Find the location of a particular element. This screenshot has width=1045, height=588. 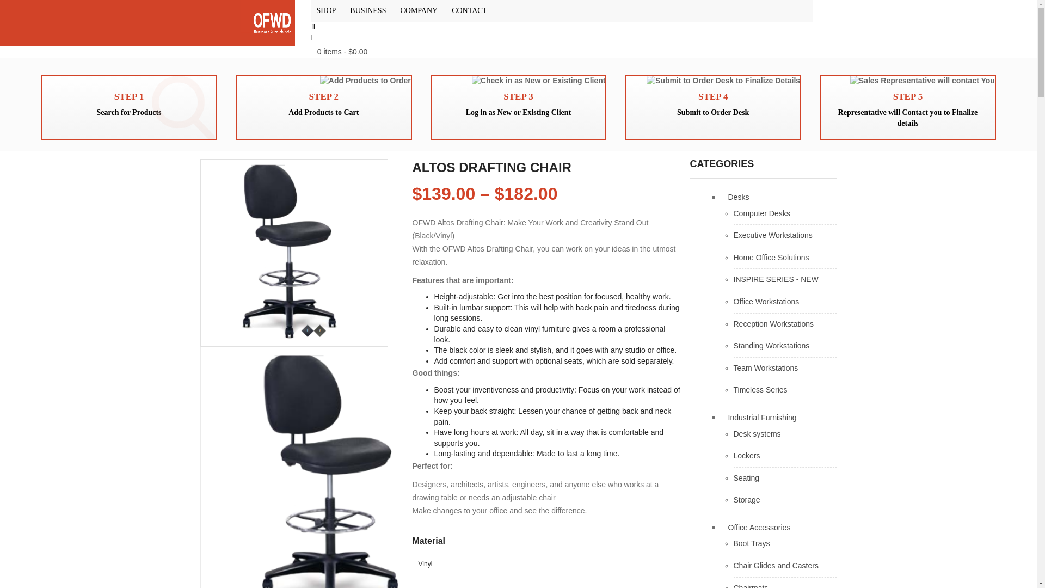

SHOP is located at coordinates (328, 11).